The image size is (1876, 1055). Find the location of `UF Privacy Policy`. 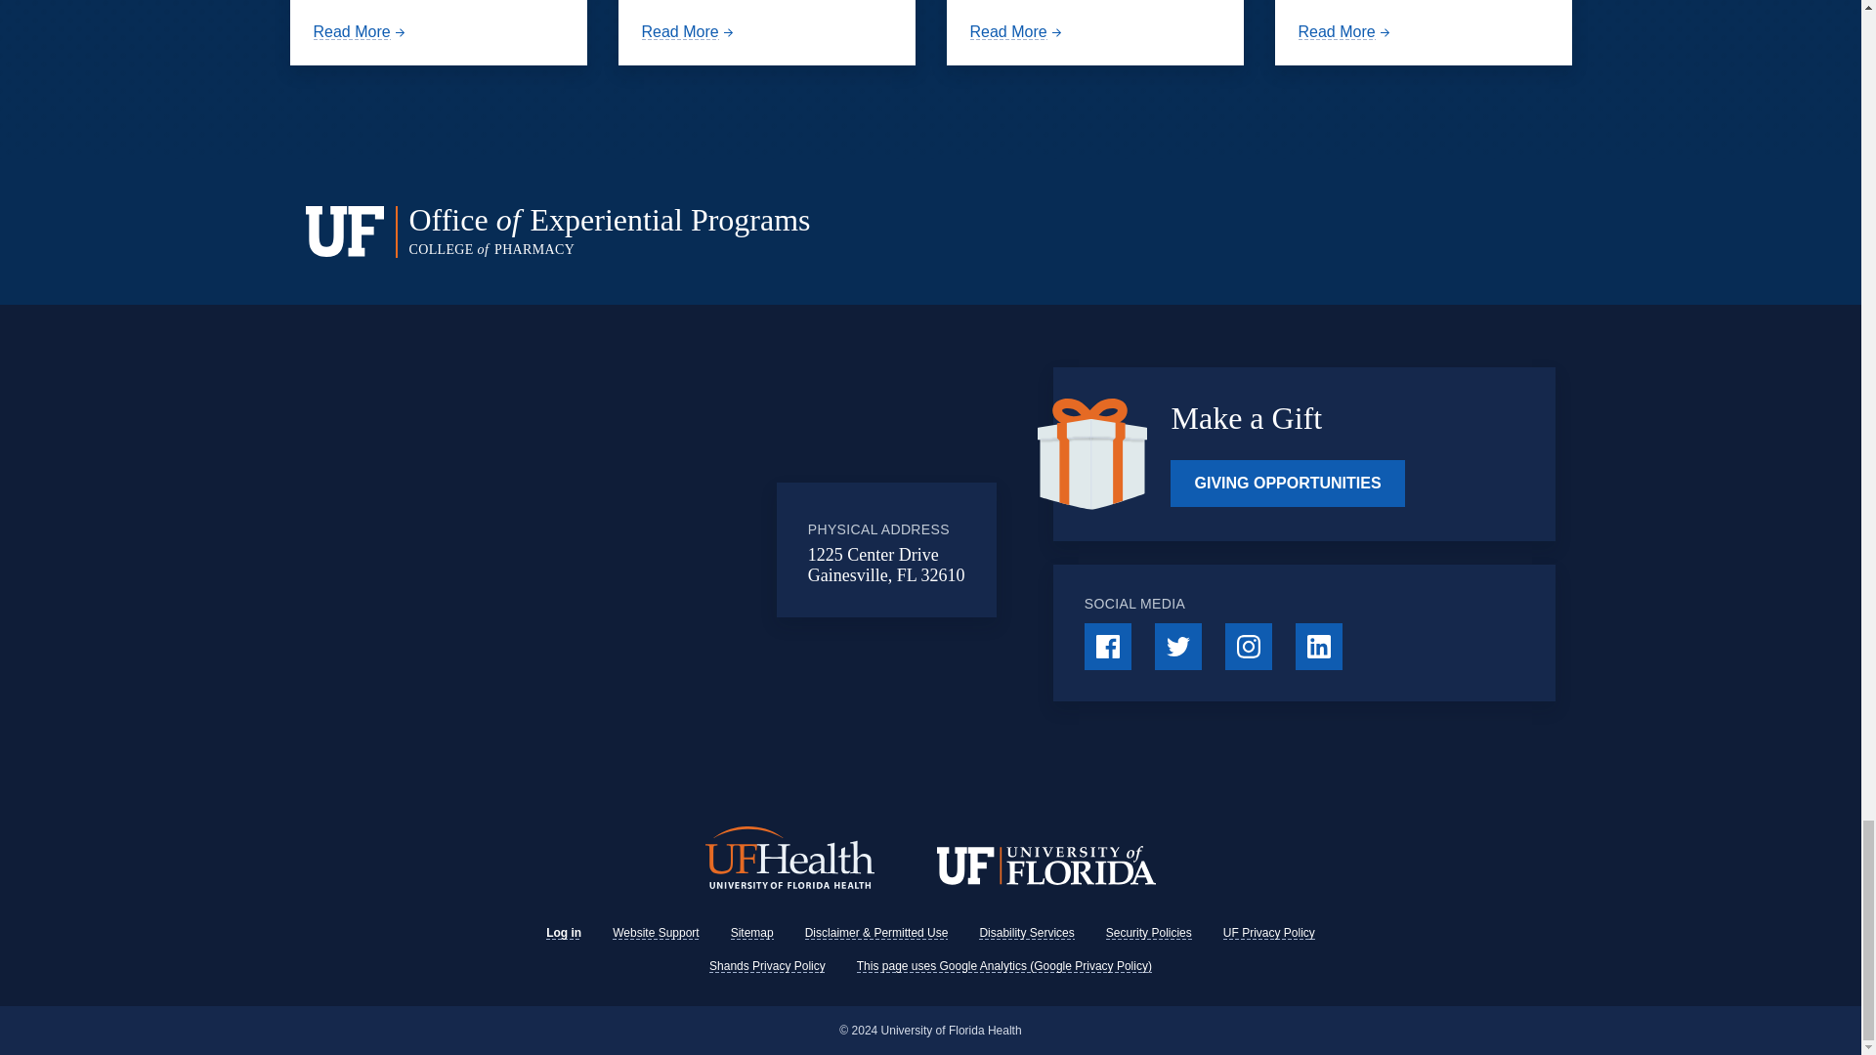

UF Privacy Policy is located at coordinates (1268, 933).